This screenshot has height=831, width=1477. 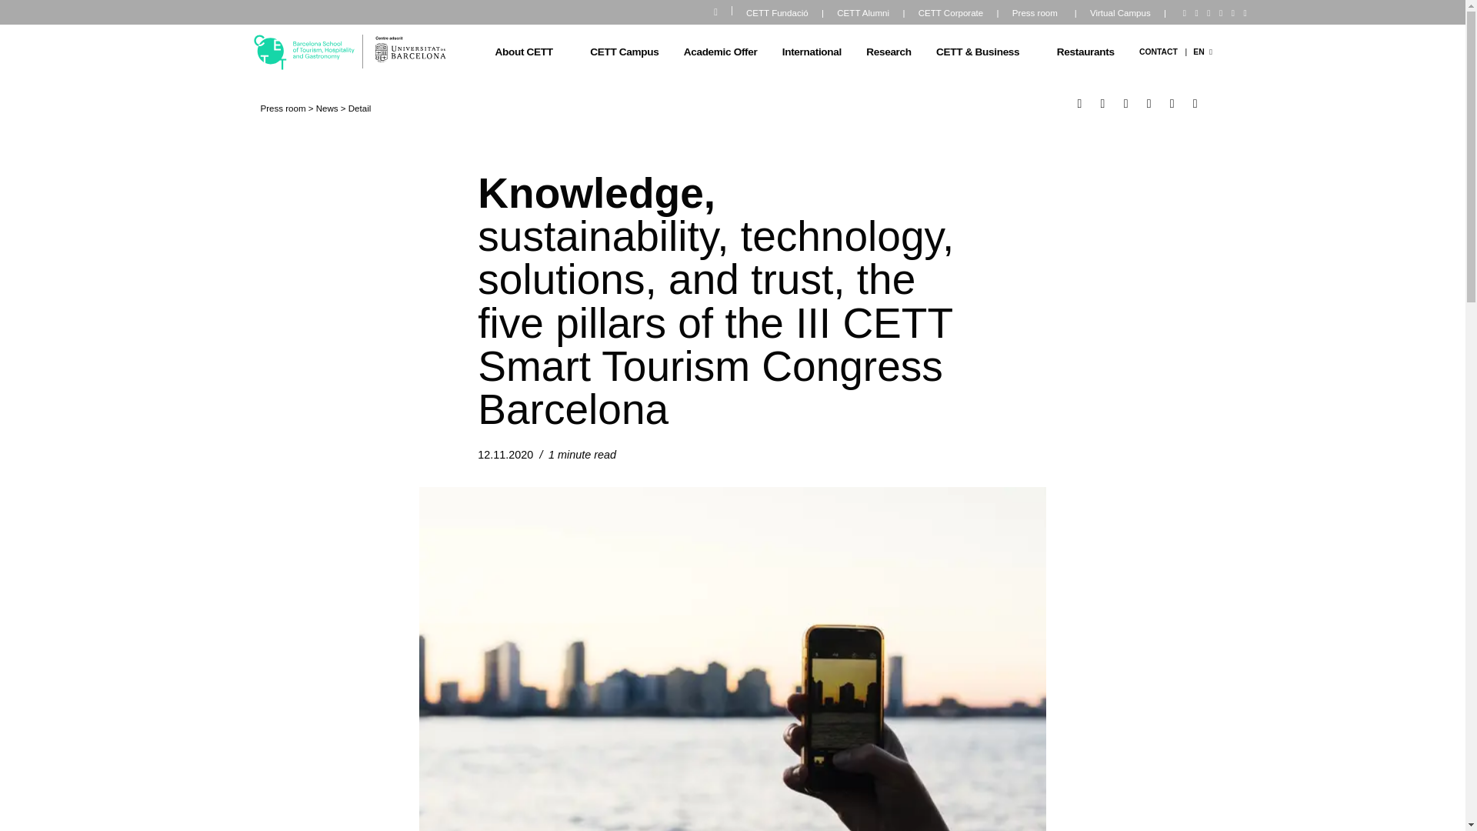 I want to click on About CETT, so click(x=535, y=52).